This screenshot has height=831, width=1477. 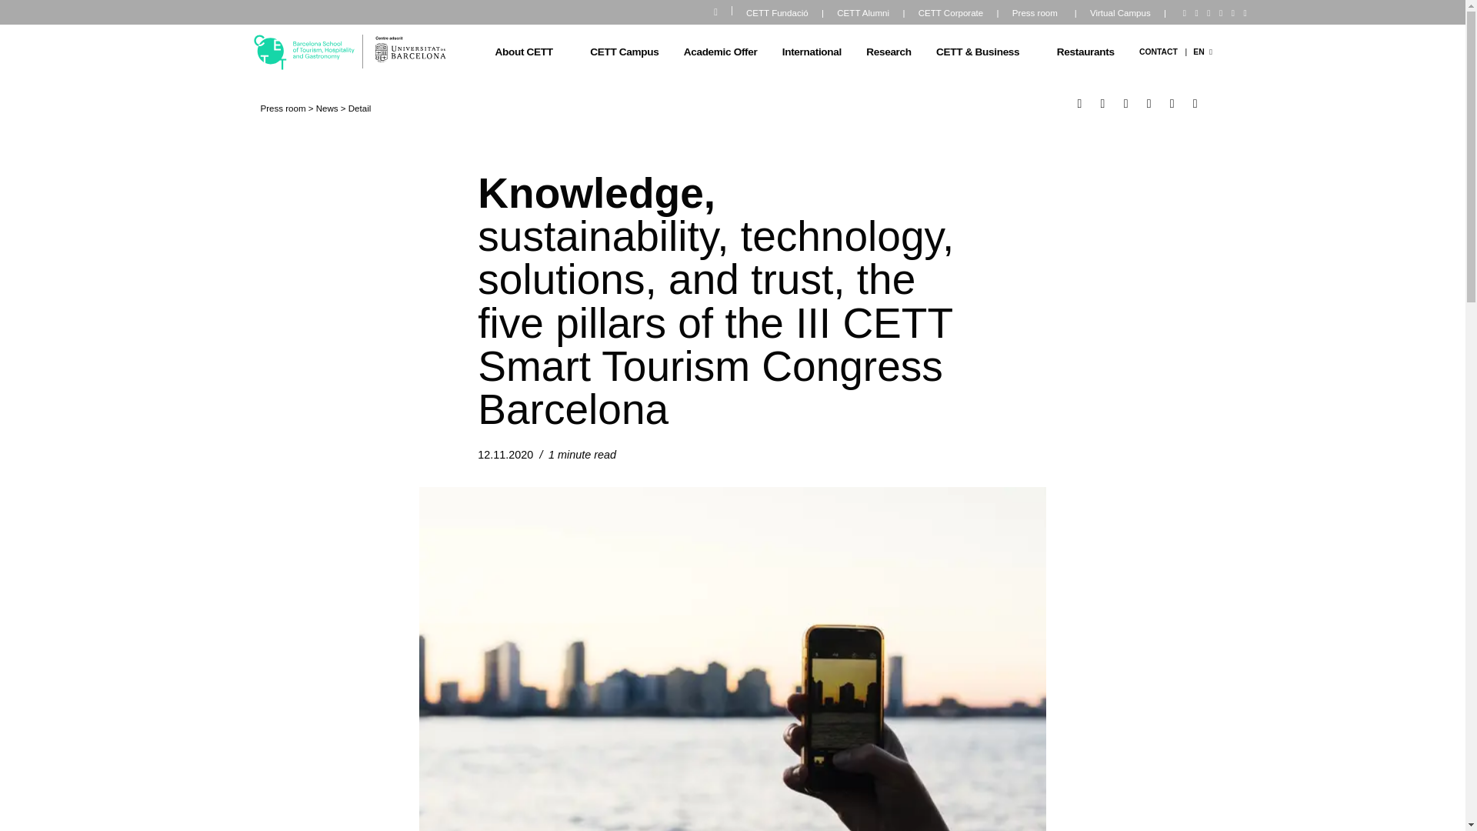 I want to click on About CETT, so click(x=535, y=52).